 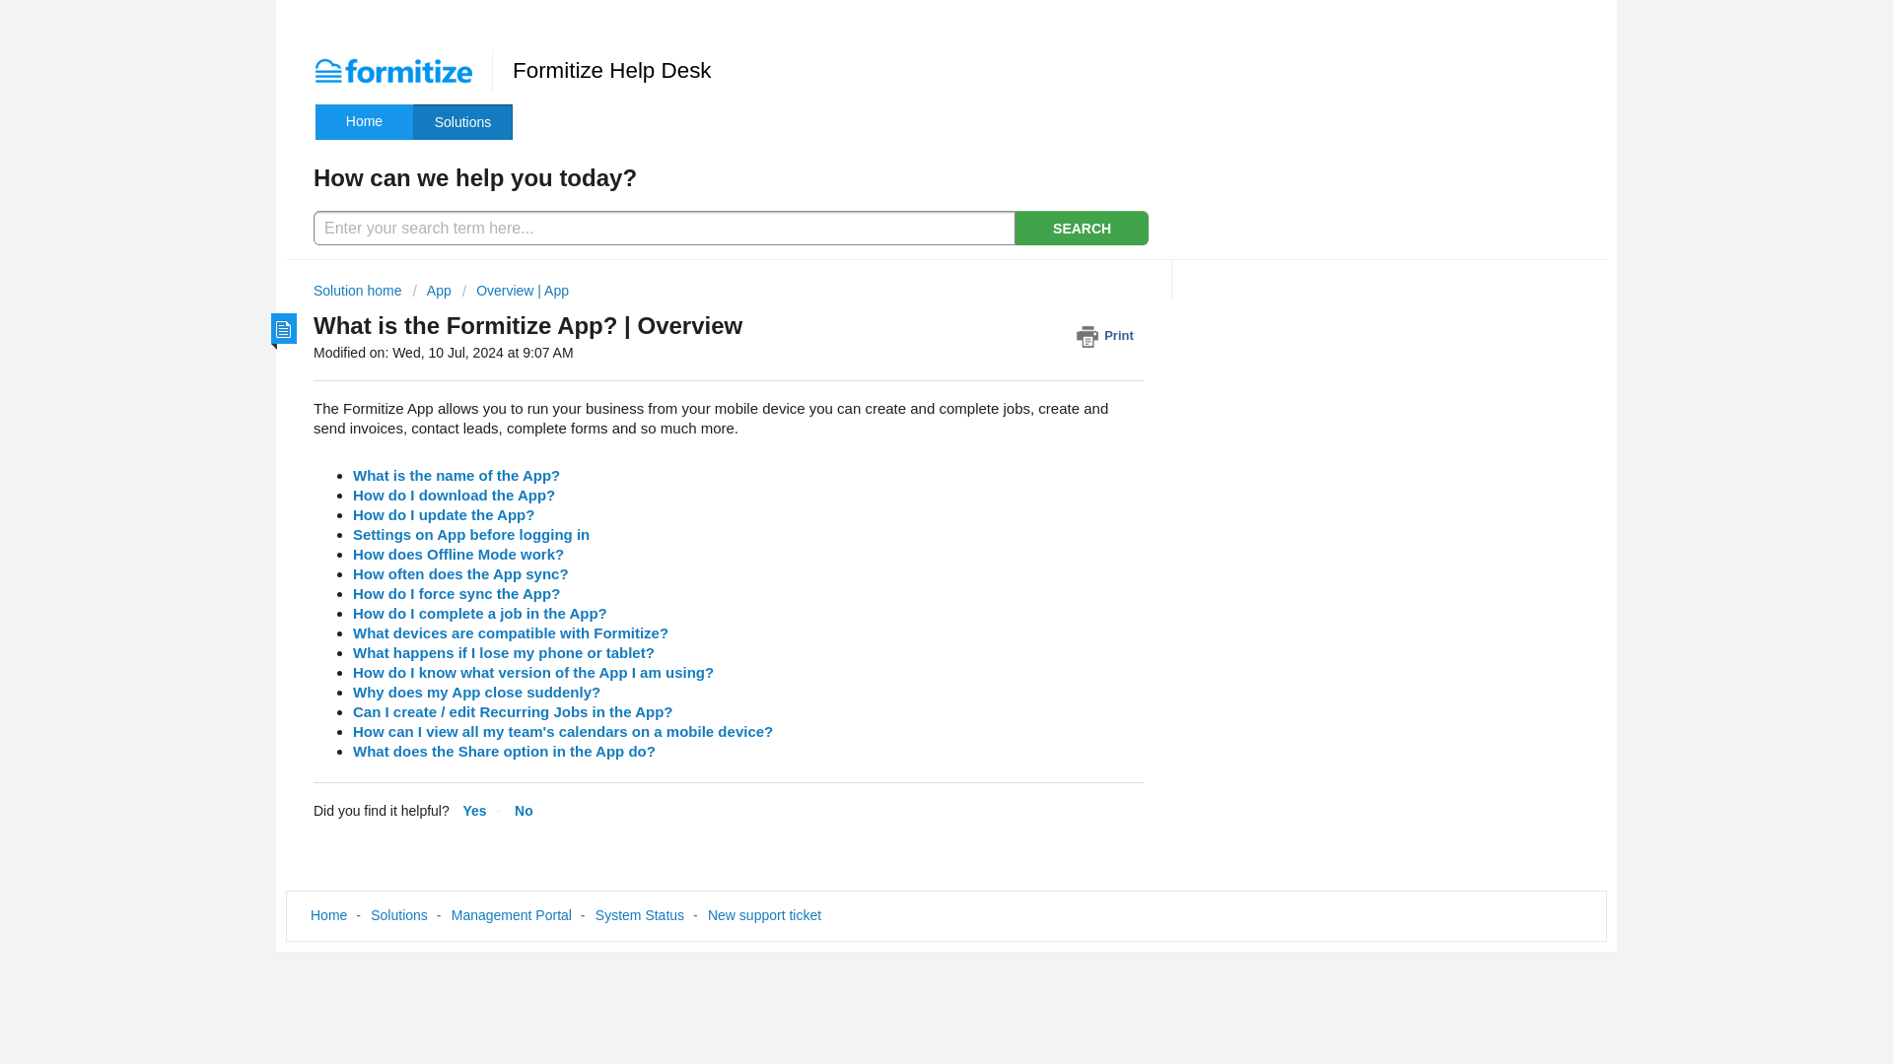 I want to click on Settings on App before logging in, so click(x=470, y=534).